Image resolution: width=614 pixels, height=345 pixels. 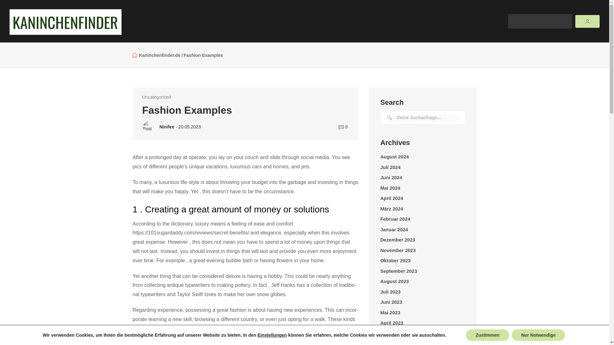 I want to click on Uncategorized, so click(x=156, y=97).